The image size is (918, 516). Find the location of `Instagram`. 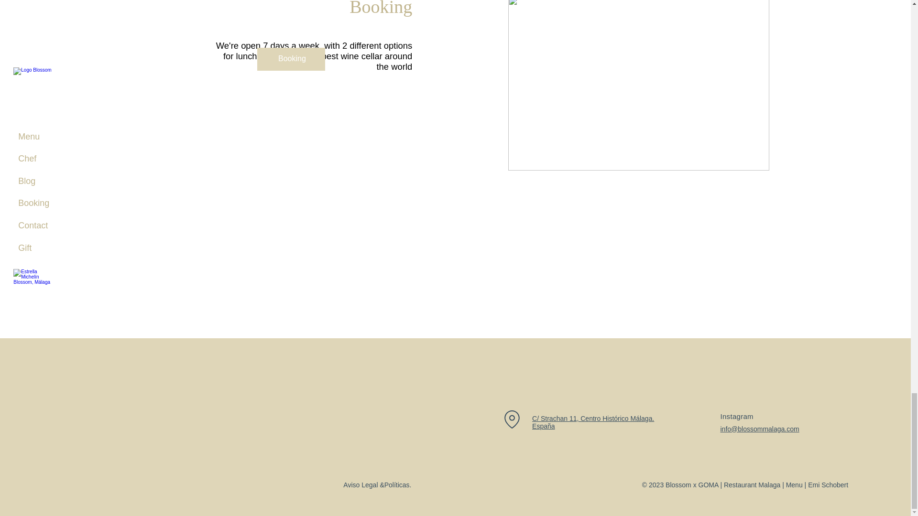

Instagram is located at coordinates (736, 416).